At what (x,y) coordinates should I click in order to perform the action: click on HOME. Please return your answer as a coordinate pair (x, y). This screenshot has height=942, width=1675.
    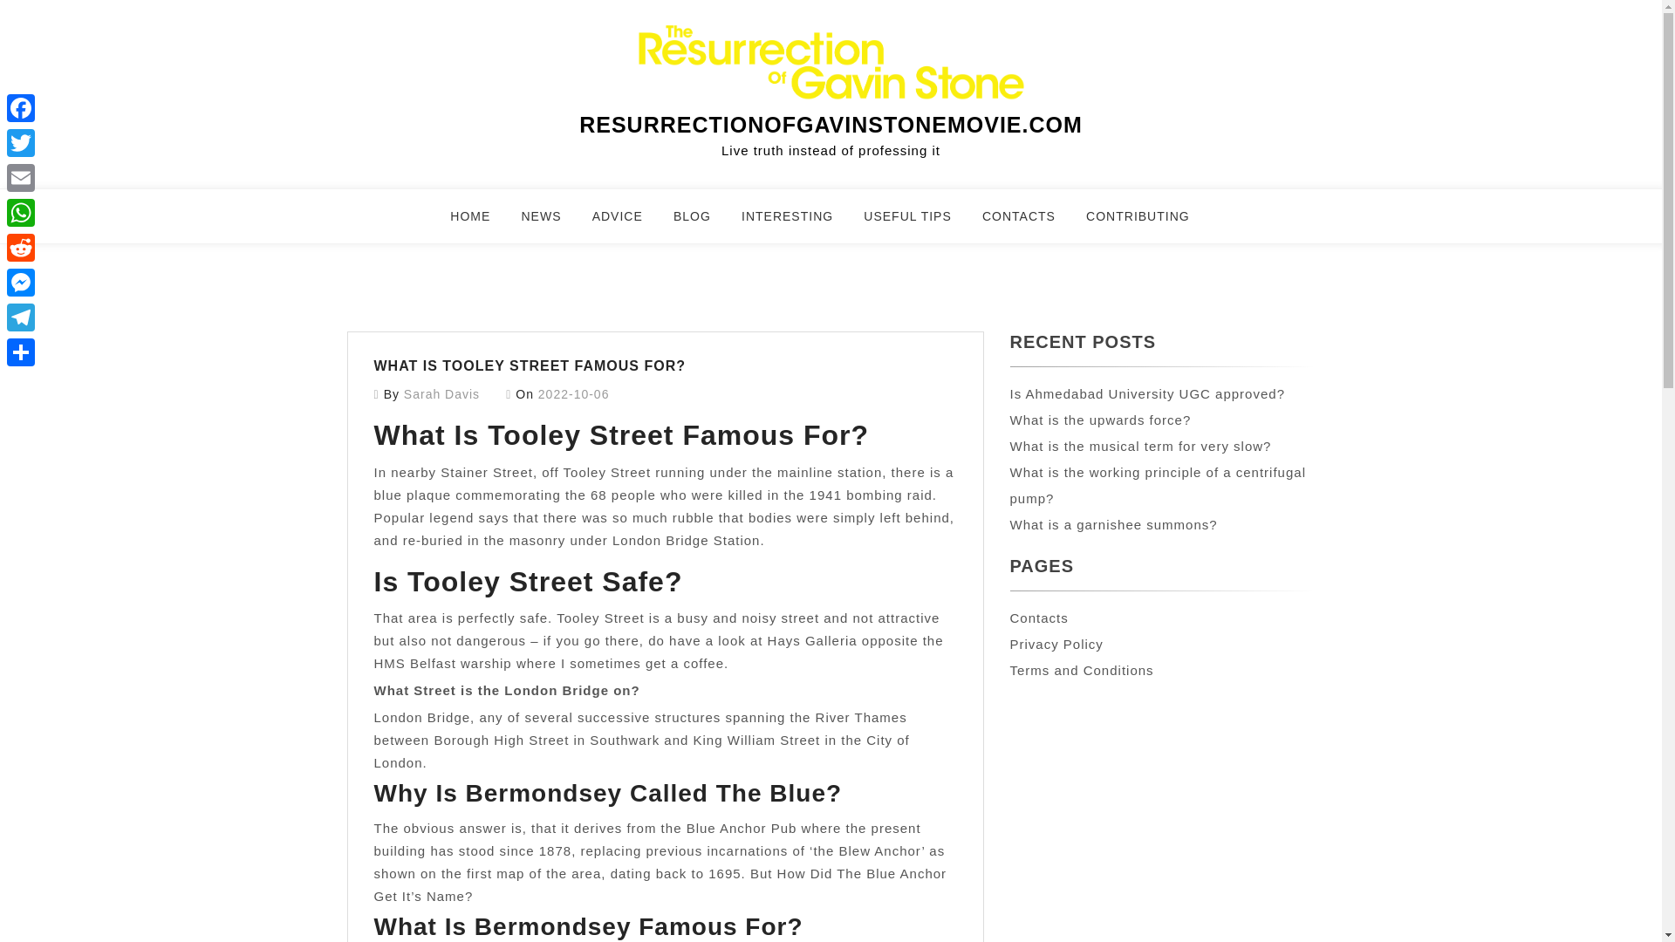
    Looking at the image, I should click on (482, 223).